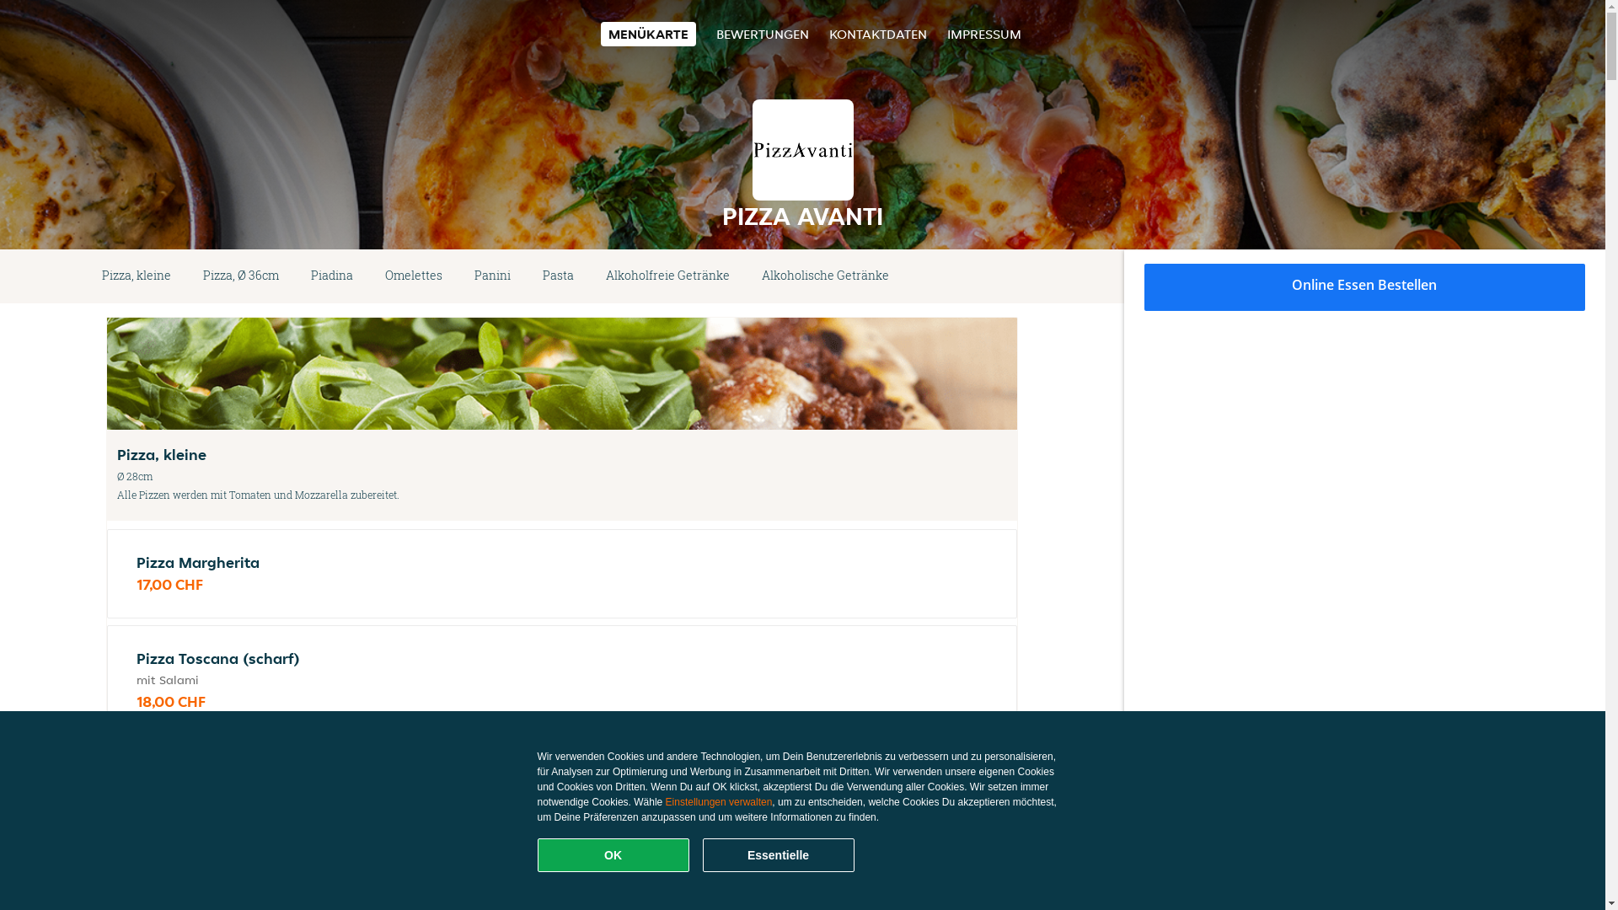  What do you see at coordinates (1365, 287) in the screenshot?
I see `Online Essen Bestellen` at bounding box center [1365, 287].